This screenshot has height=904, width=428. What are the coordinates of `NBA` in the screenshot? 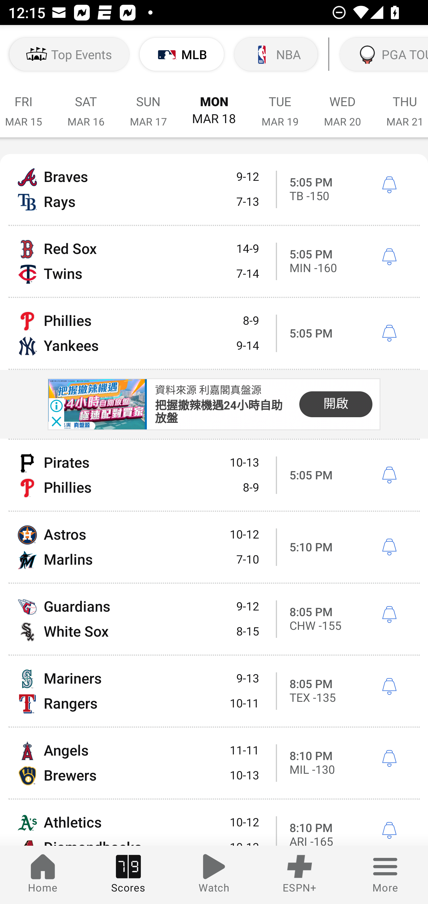 It's located at (276, 54).